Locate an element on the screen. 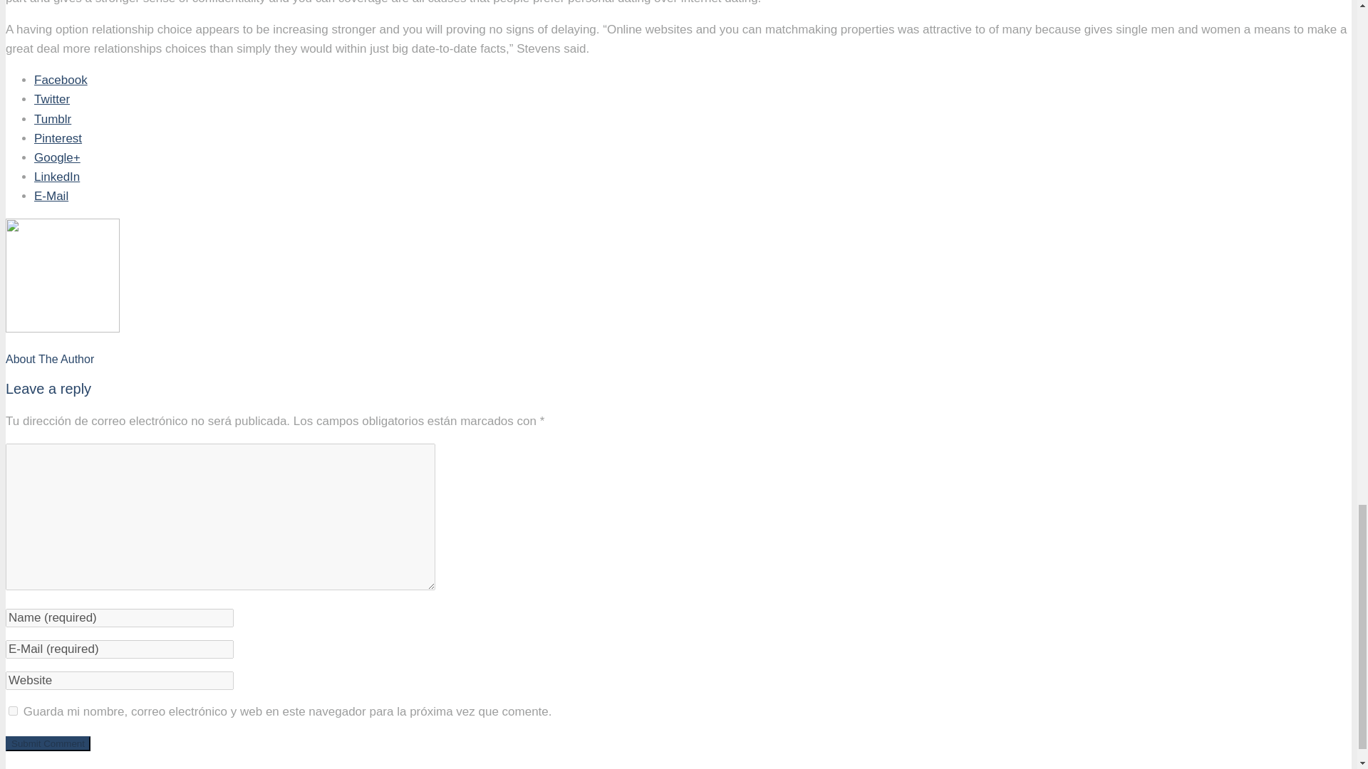 This screenshot has height=769, width=1368. LinkedIn is located at coordinates (57, 177).